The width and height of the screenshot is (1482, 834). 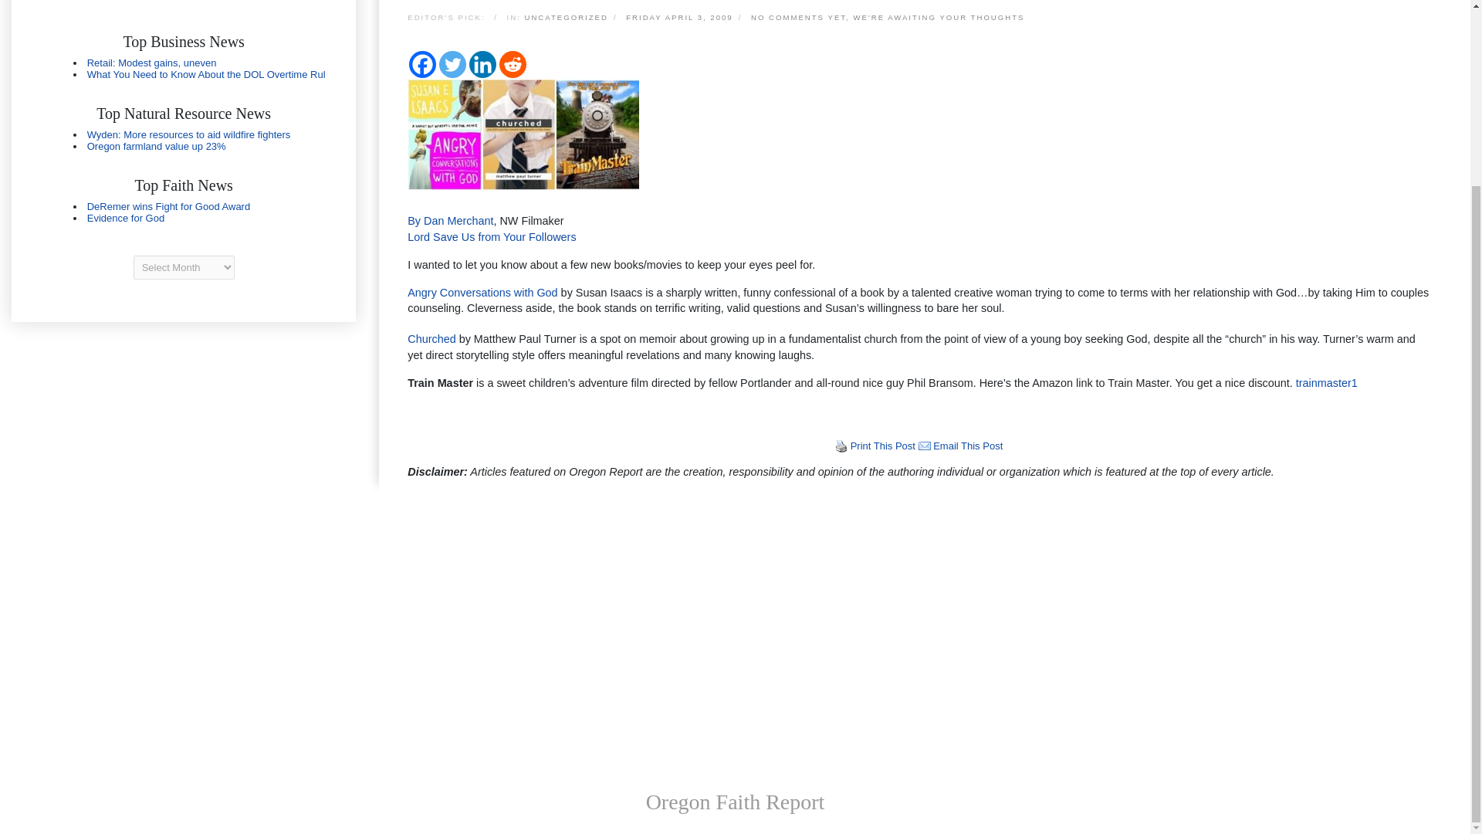 What do you see at coordinates (126, 218) in the screenshot?
I see `Evidence for God` at bounding box center [126, 218].